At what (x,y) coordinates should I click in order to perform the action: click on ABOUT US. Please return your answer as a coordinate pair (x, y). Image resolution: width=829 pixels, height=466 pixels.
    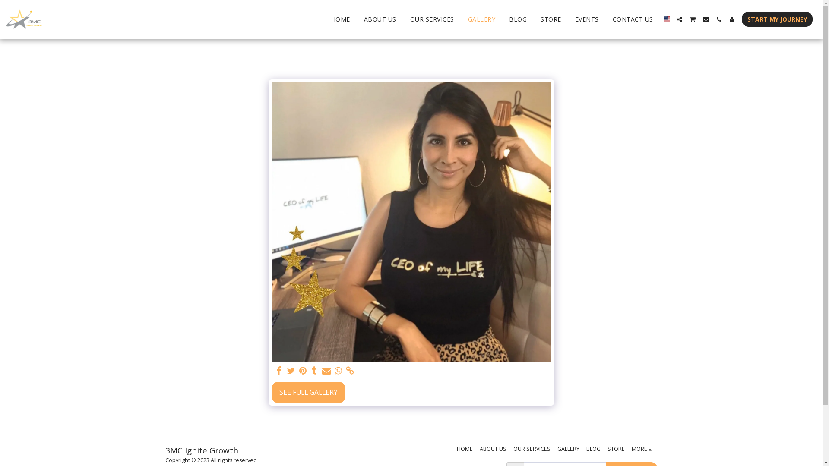
    Looking at the image, I should click on (380, 19).